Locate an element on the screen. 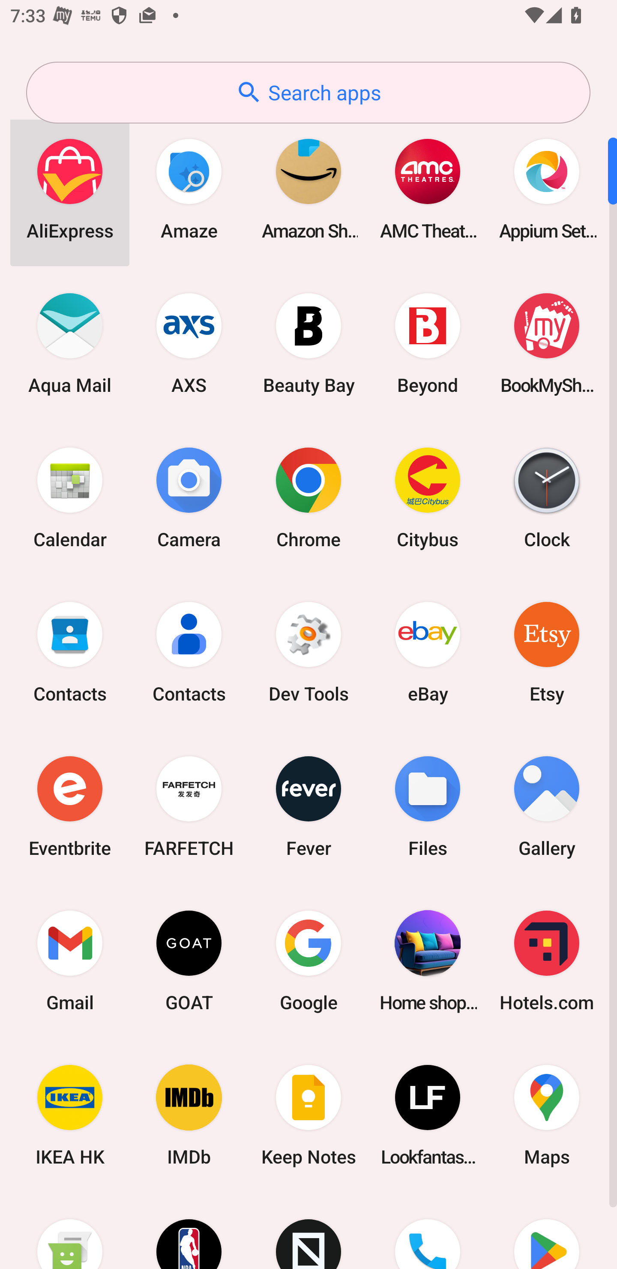  Citybus is located at coordinates (428, 497).